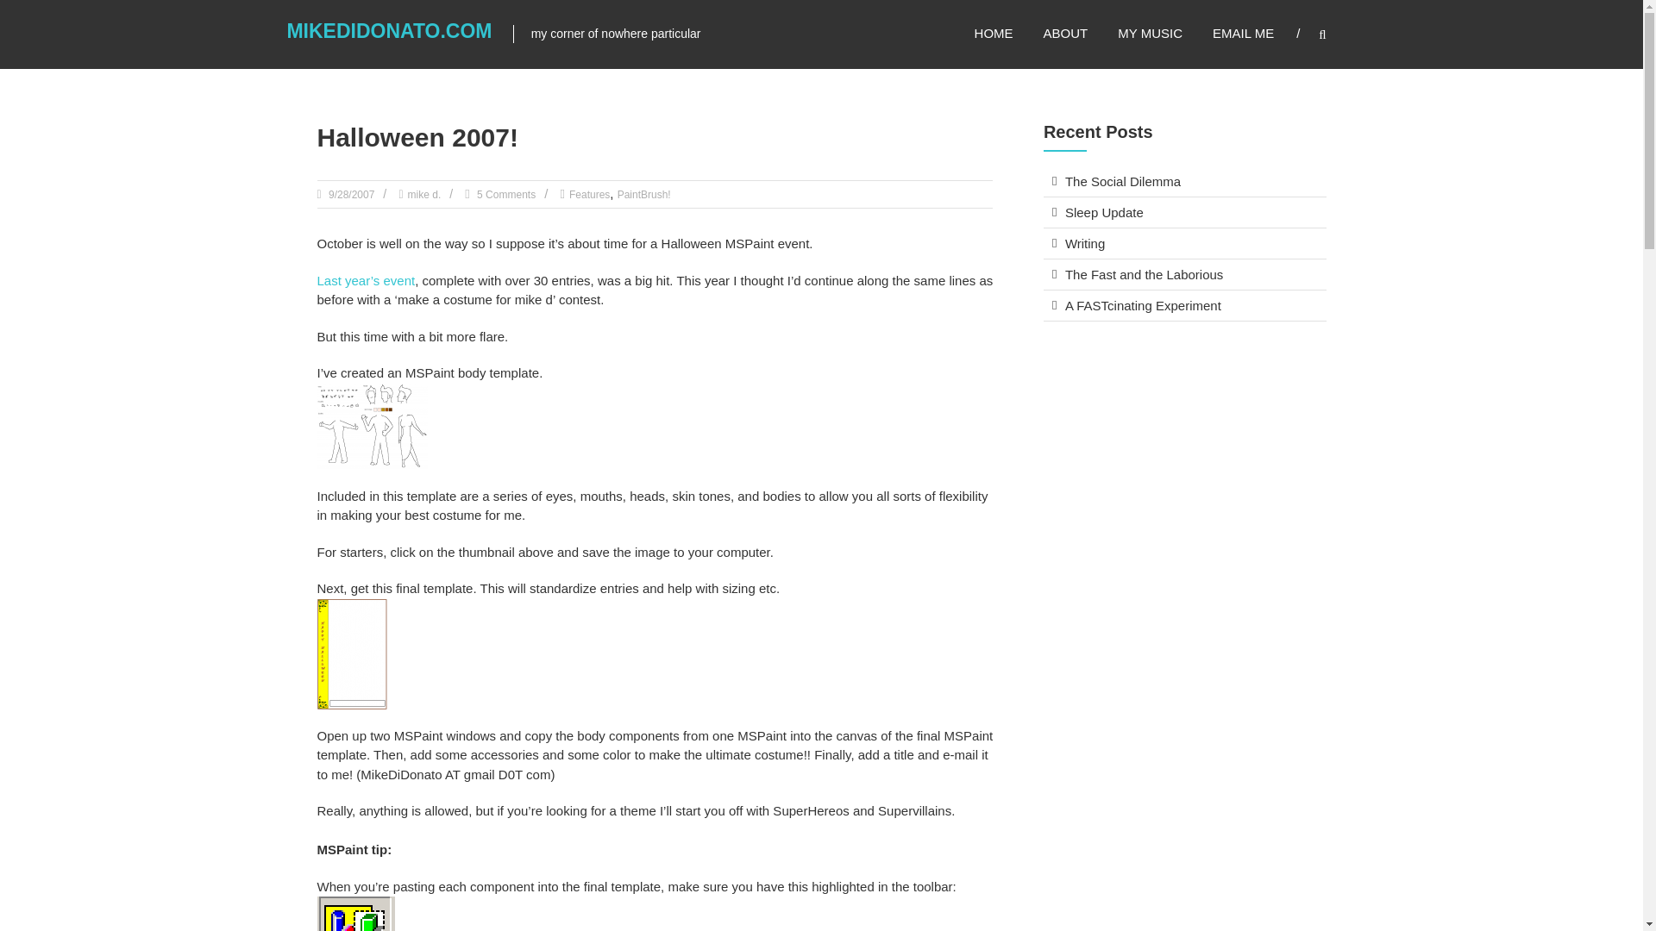 The width and height of the screenshot is (1656, 931). I want to click on halloween2.PNG, so click(373, 424).